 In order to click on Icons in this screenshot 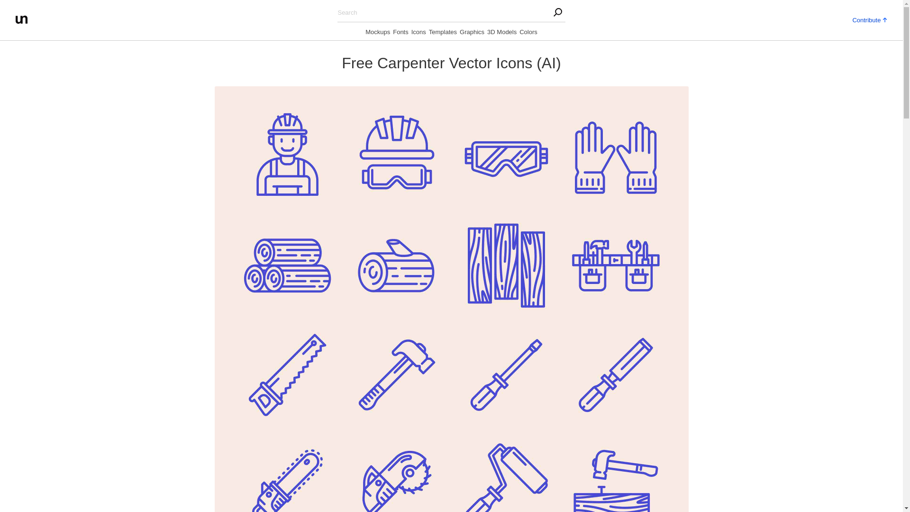, I will do `click(418, 34)`.